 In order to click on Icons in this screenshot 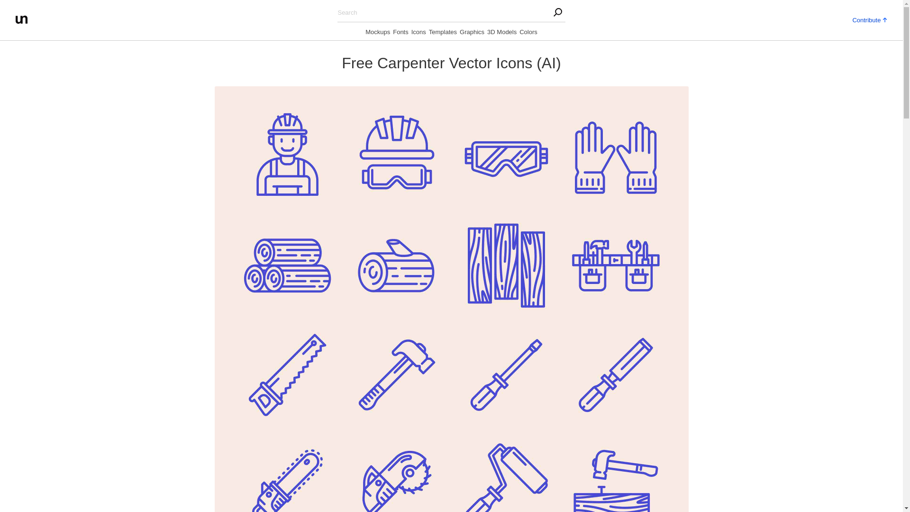, I will do `click(418, 34)`.